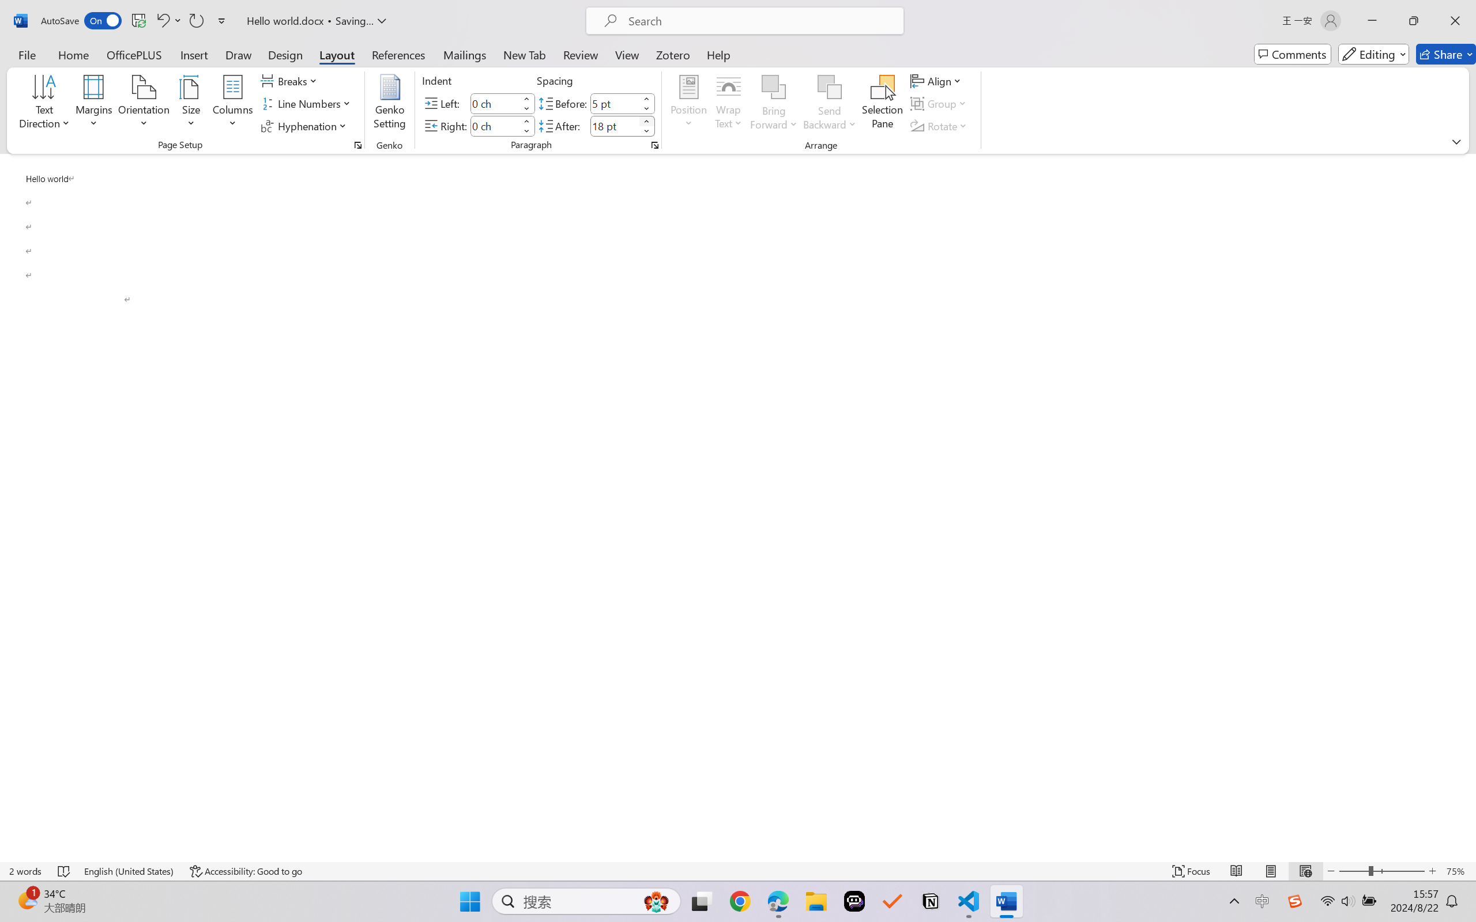  Describe the element at coordinates (1372, 21) in the screenshot. I see `Minimize` at that location.